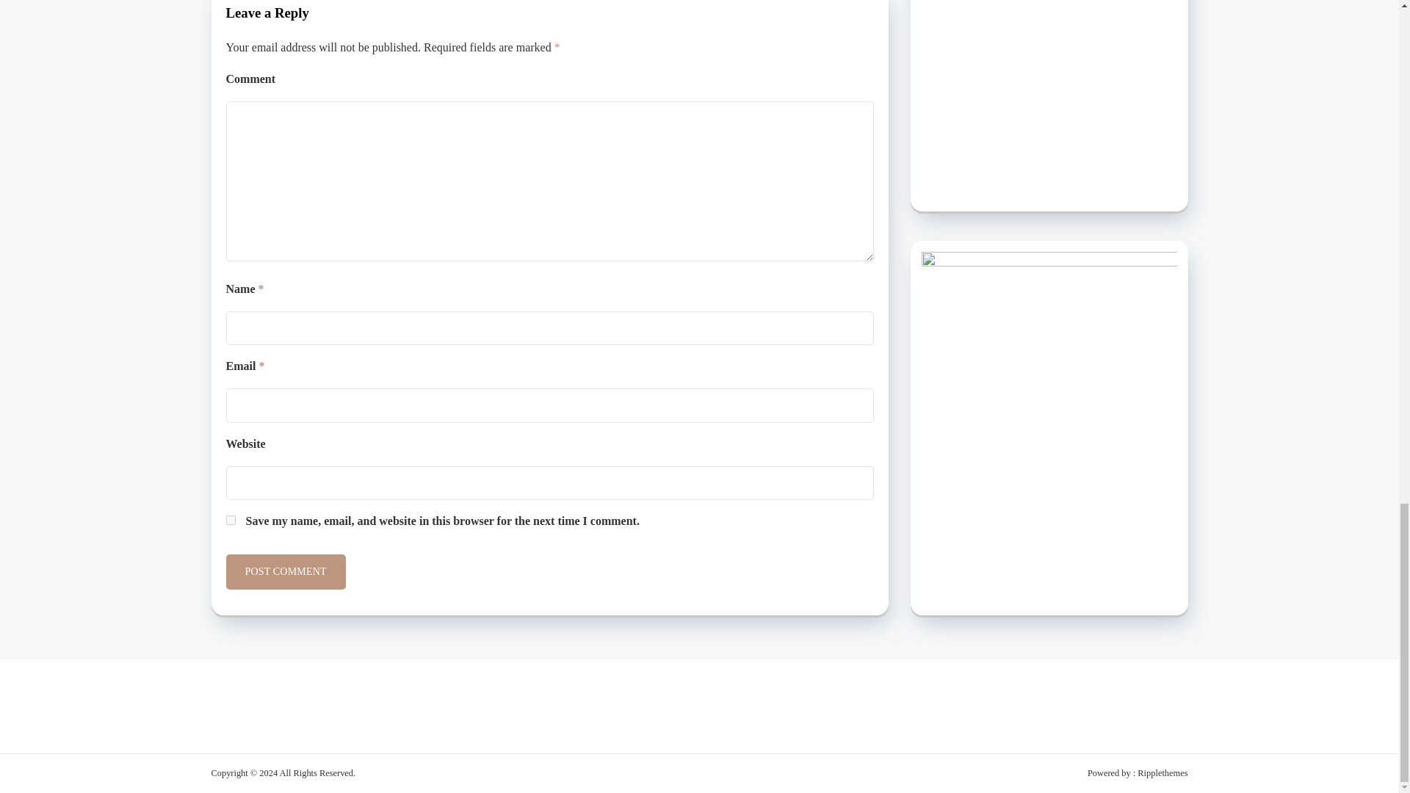 Image resolution: width=1410 pixels, height=793 pixels. Describe the element at coordinates (1048, 84) in the screenshot. I see `BEST WAIST TRAINER BY SHAPELLX` at that location.